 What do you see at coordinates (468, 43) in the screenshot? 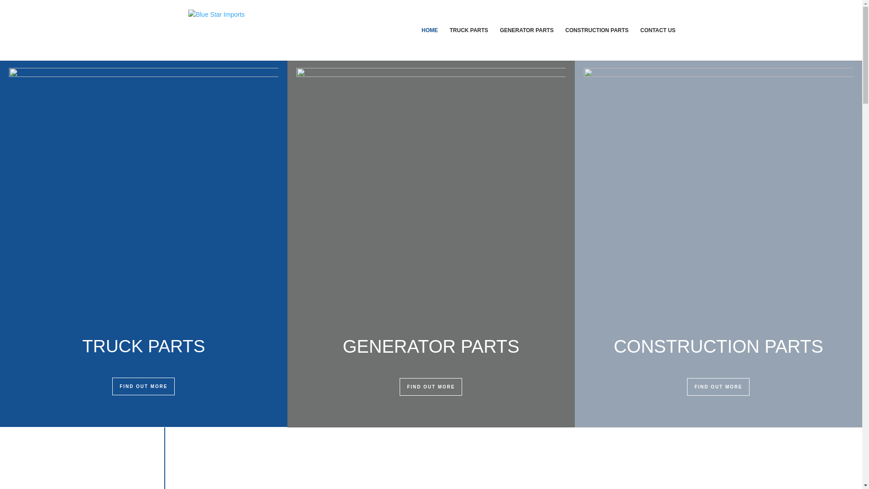
I see `TRUCK PARTS` at bounding box center [468, 43].